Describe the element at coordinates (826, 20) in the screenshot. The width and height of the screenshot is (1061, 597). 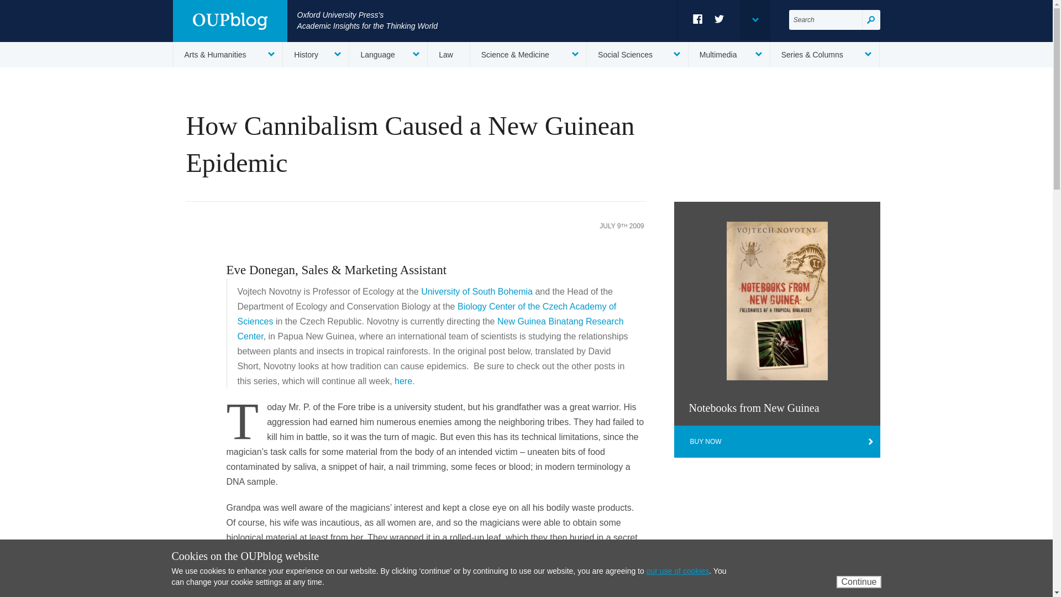
I see `Search for:` at that location.